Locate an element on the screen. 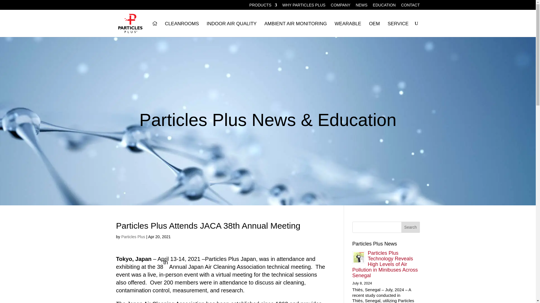 This screenshot has width=540, height=303. PRODUCTS is located at coordinates (263, 6).